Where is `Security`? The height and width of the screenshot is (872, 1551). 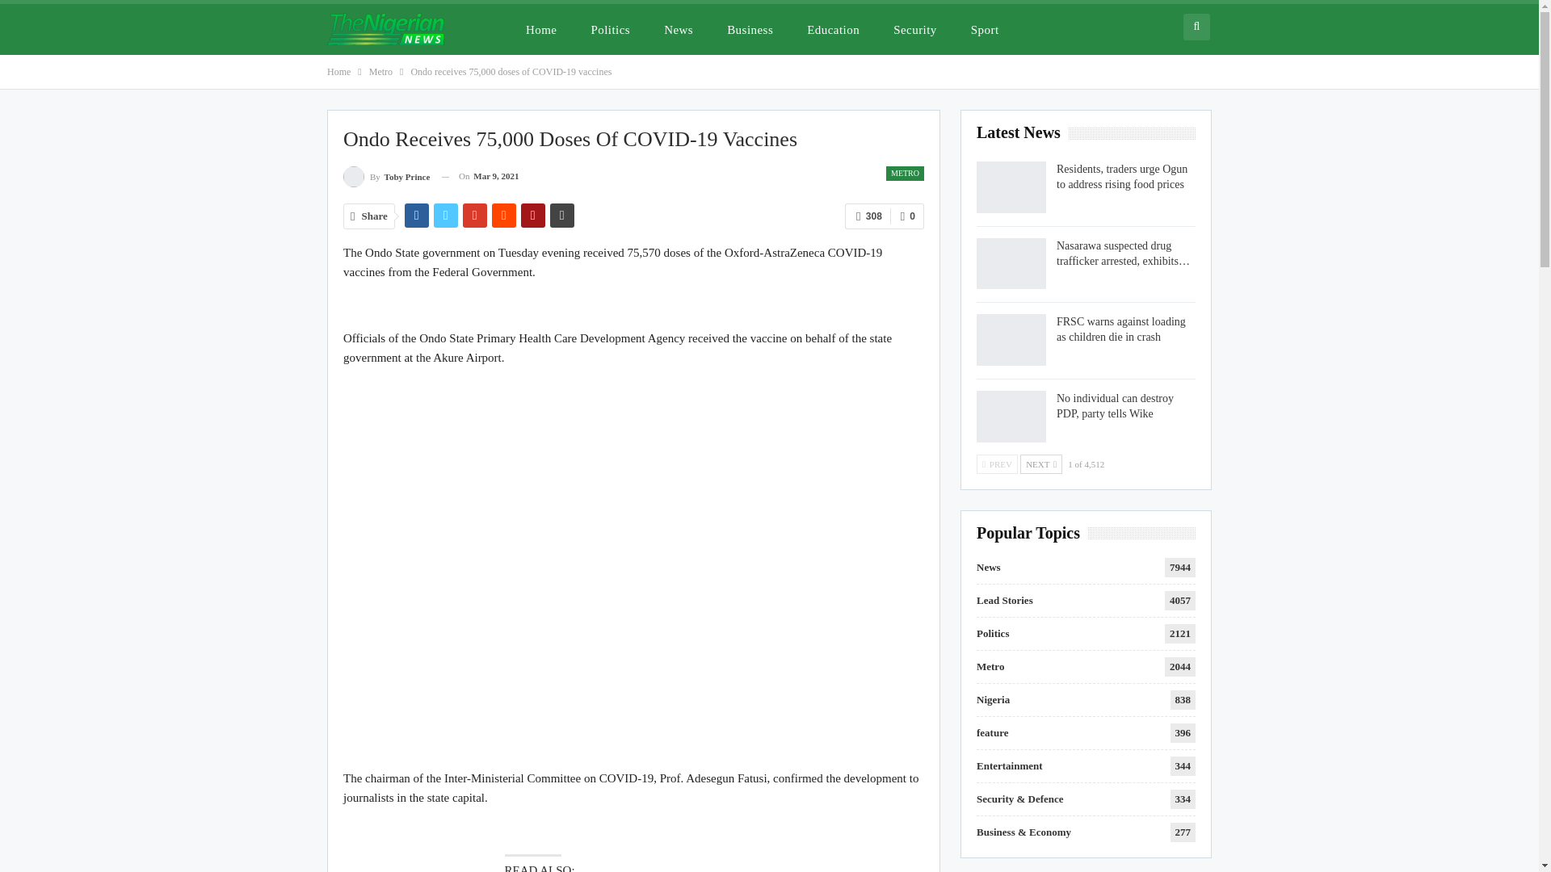 Security is located at coordinates (914, 29).